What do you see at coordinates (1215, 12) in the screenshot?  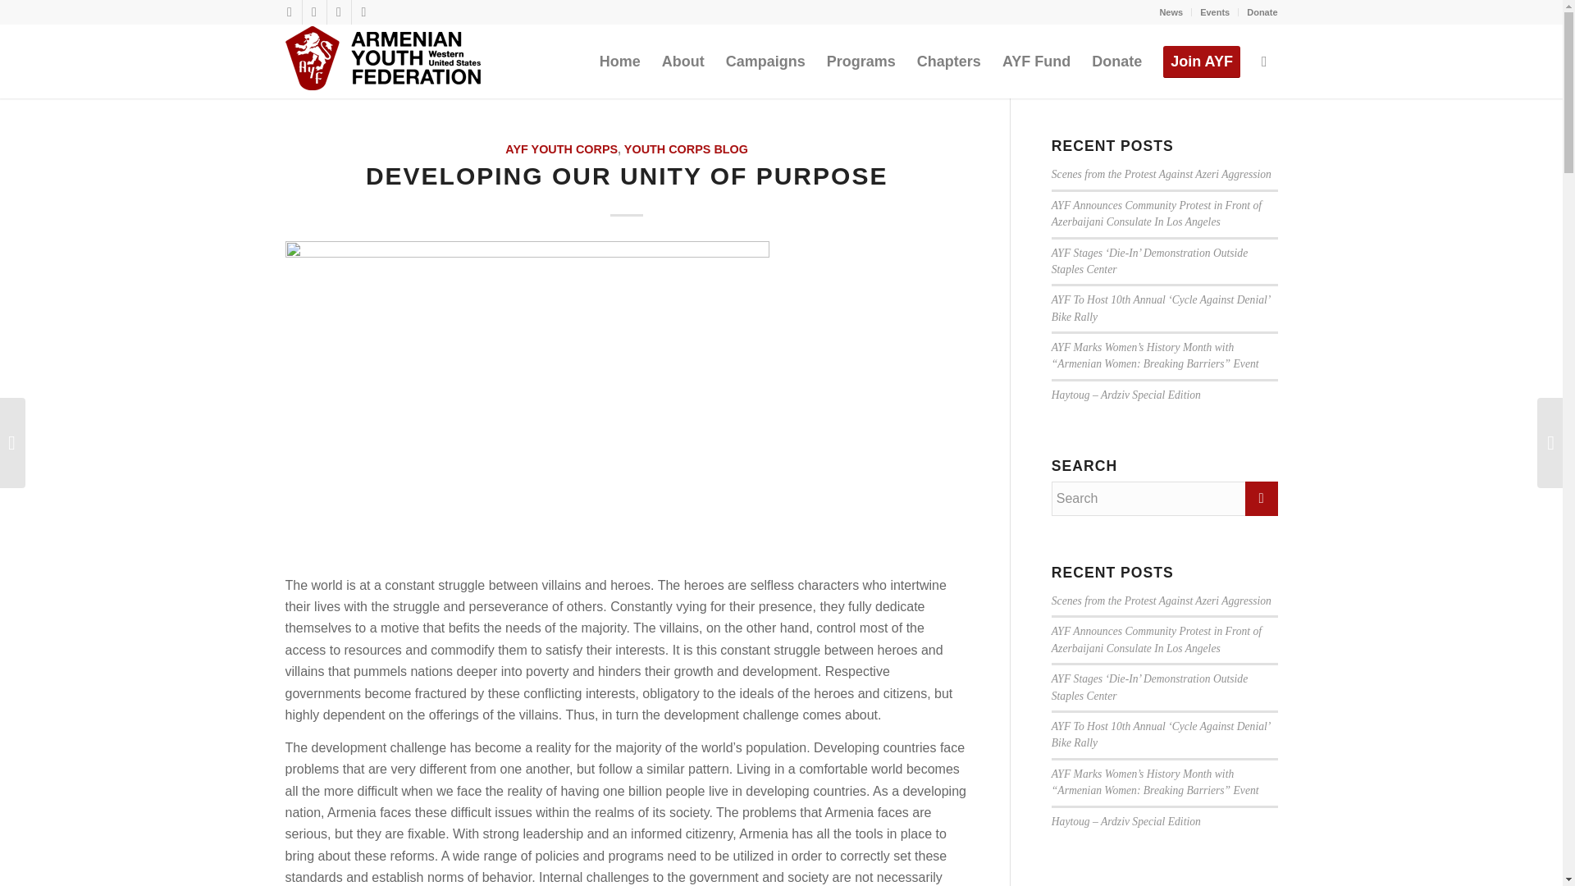 I see `Events` at bounding box center [1215, 12].